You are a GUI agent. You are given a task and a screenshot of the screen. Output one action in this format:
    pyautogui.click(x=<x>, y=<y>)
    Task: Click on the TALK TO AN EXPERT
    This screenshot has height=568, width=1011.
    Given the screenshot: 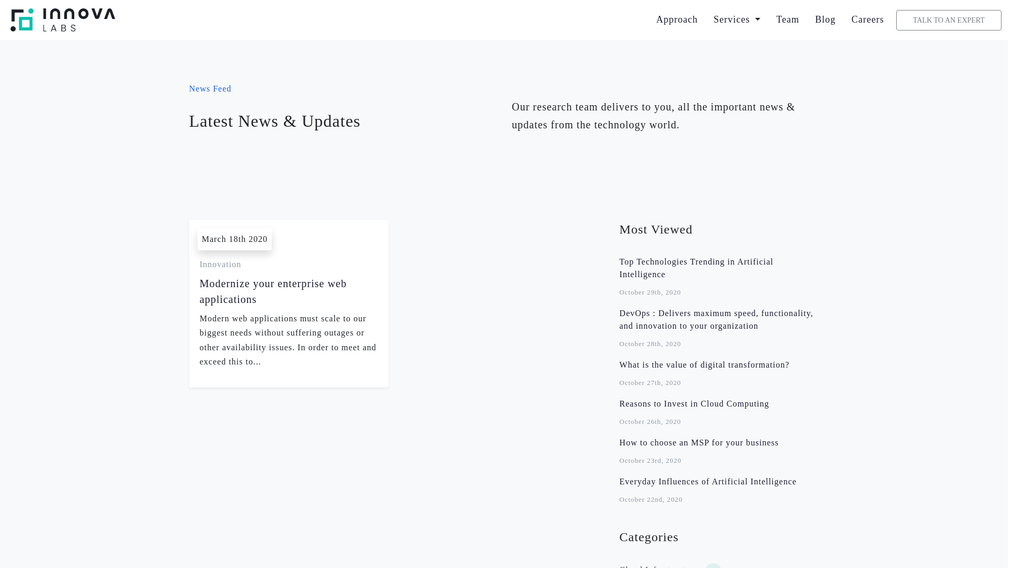 What is the action you would take?
    pyautogui.click(x=949, y=20)
    